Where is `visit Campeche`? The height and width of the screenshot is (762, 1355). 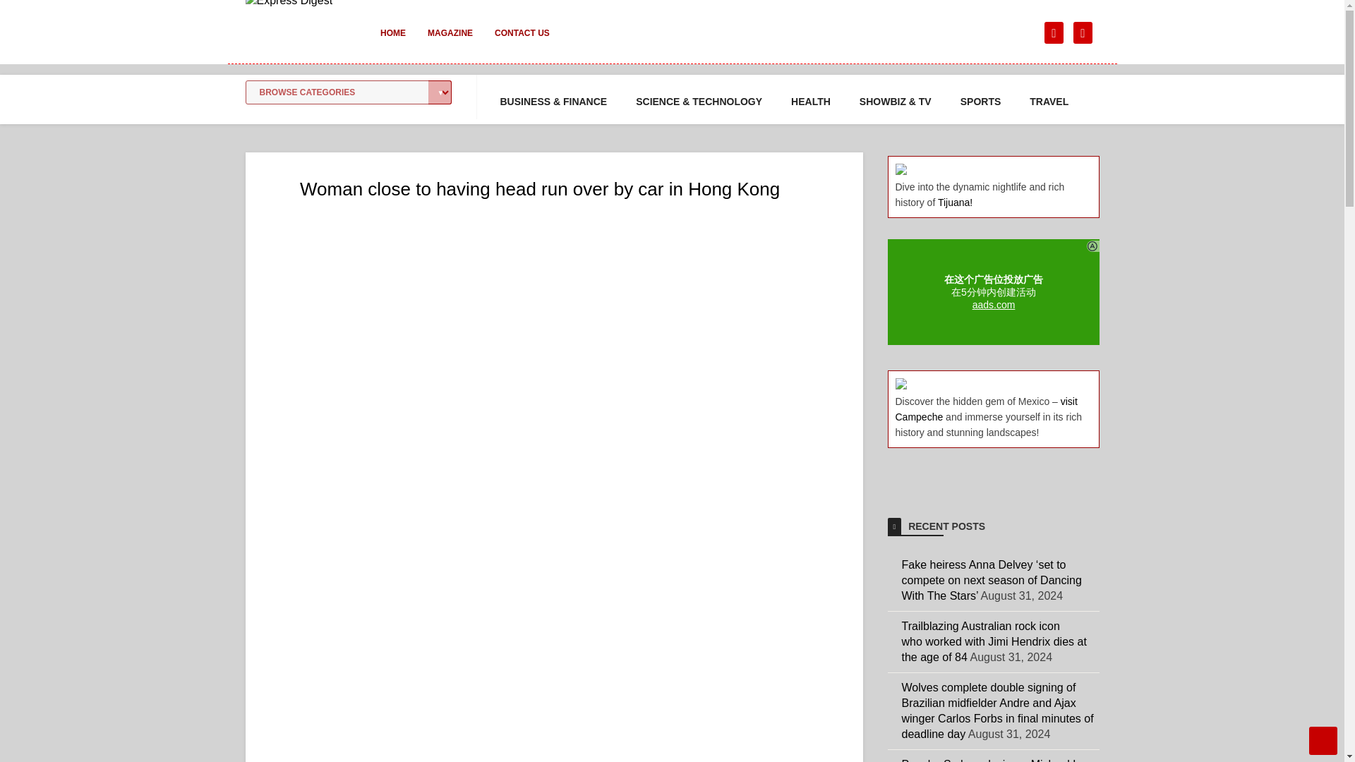 visit Campeche is located at coordinates (985, 409).